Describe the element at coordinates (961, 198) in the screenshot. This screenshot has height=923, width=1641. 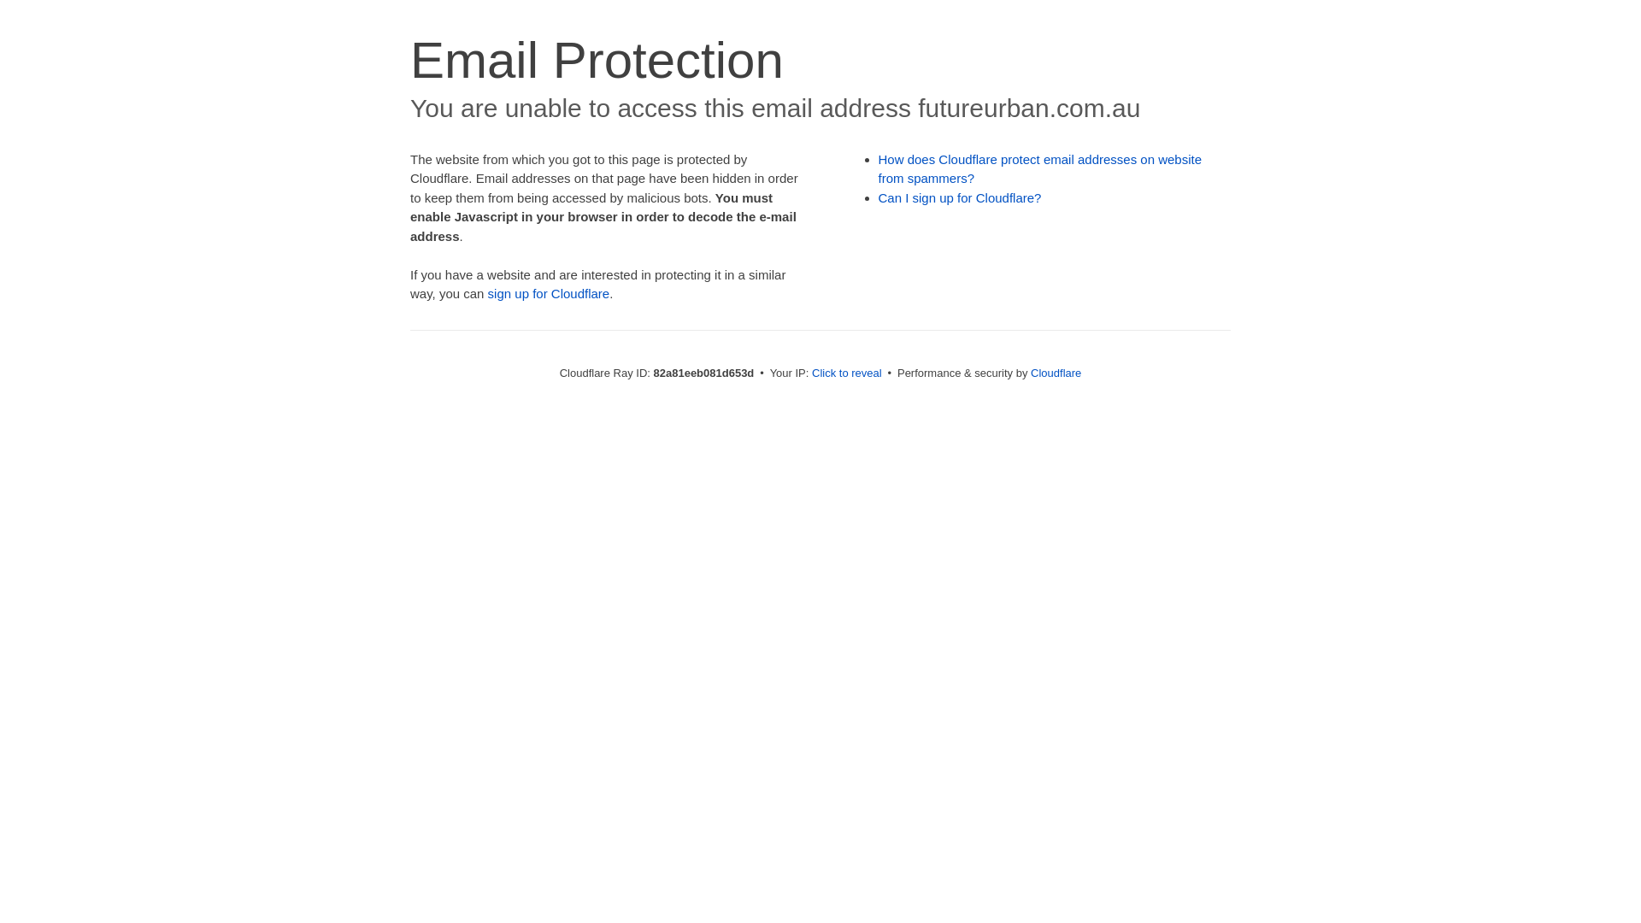
I see `Can I sign up for Cloudflare?` at that location.